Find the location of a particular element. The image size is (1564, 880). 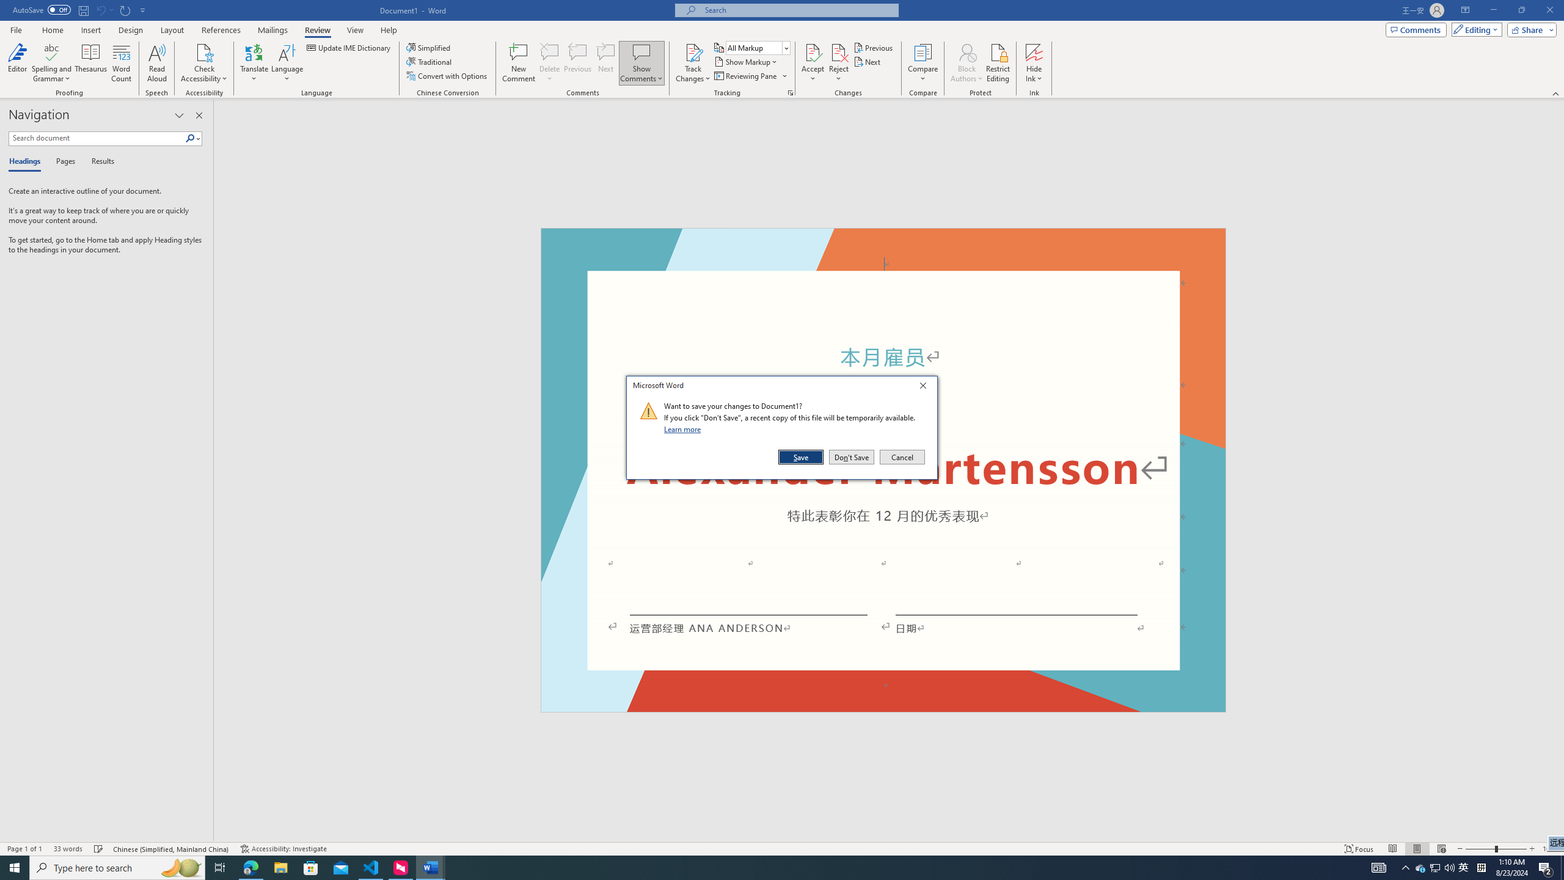

Can't Undo is located at coordinates (104, 10).